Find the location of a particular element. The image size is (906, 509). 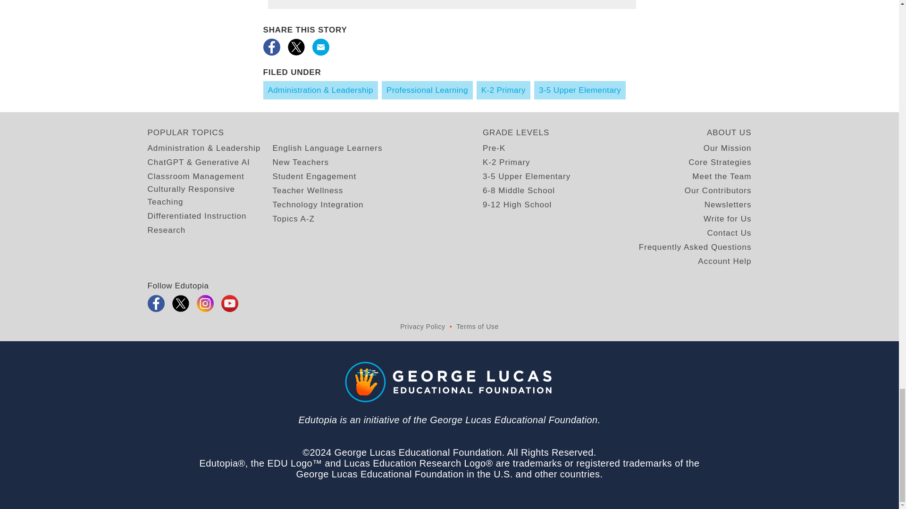

English Language Learners is located at coordinates (327, 148).